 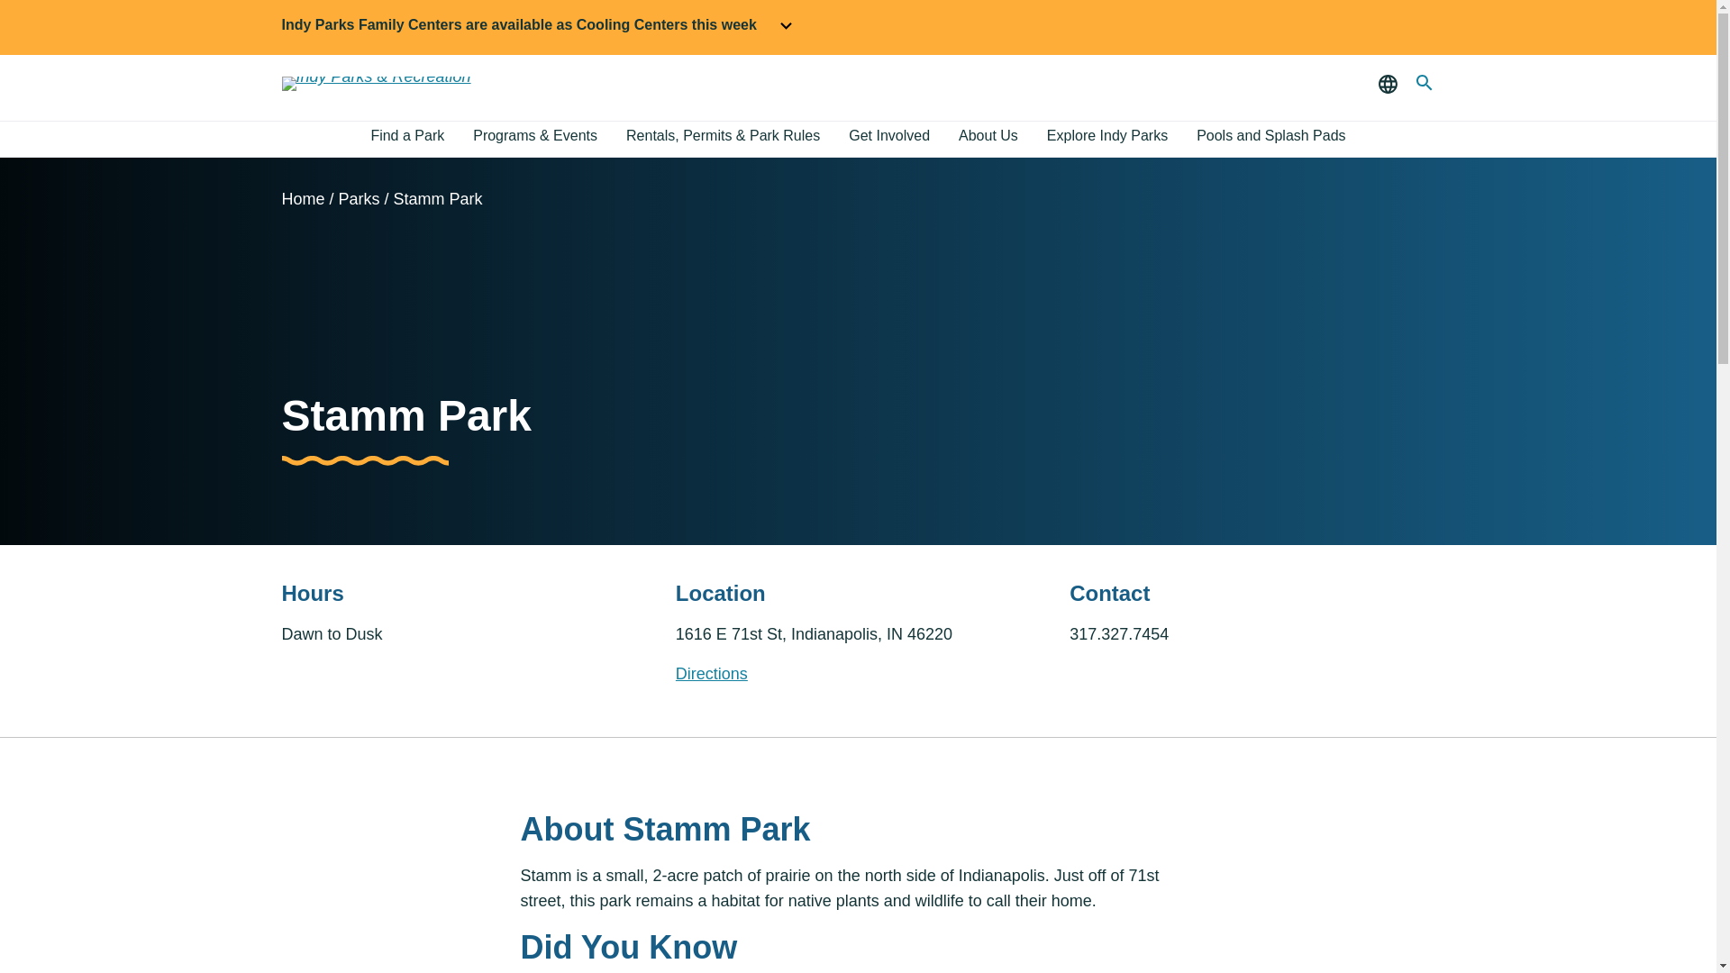 What do you see at coordinates (712, 674) in the screenshot?
I see `Directions` at bounding box center [712, 674].